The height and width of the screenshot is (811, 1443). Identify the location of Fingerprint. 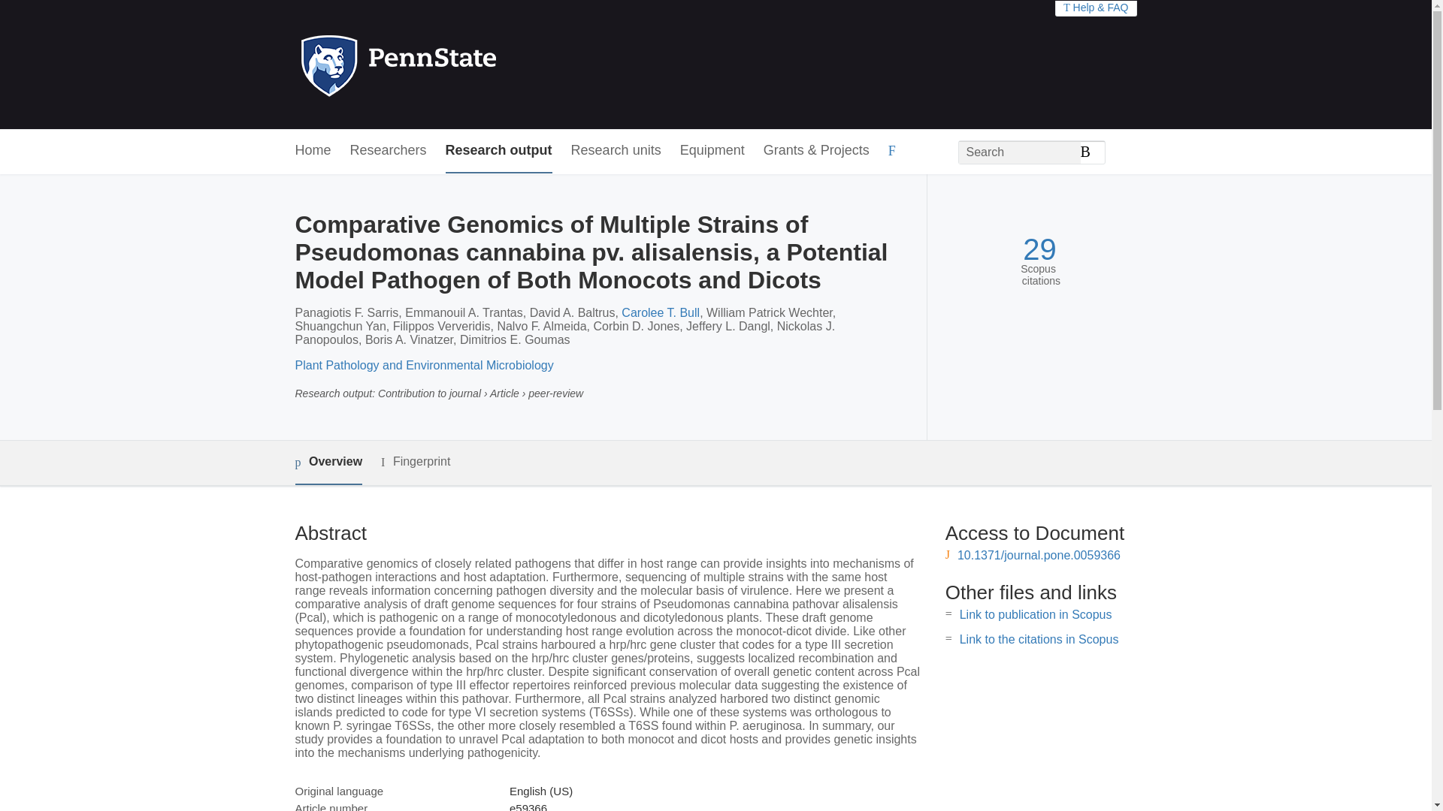
(415, 462).